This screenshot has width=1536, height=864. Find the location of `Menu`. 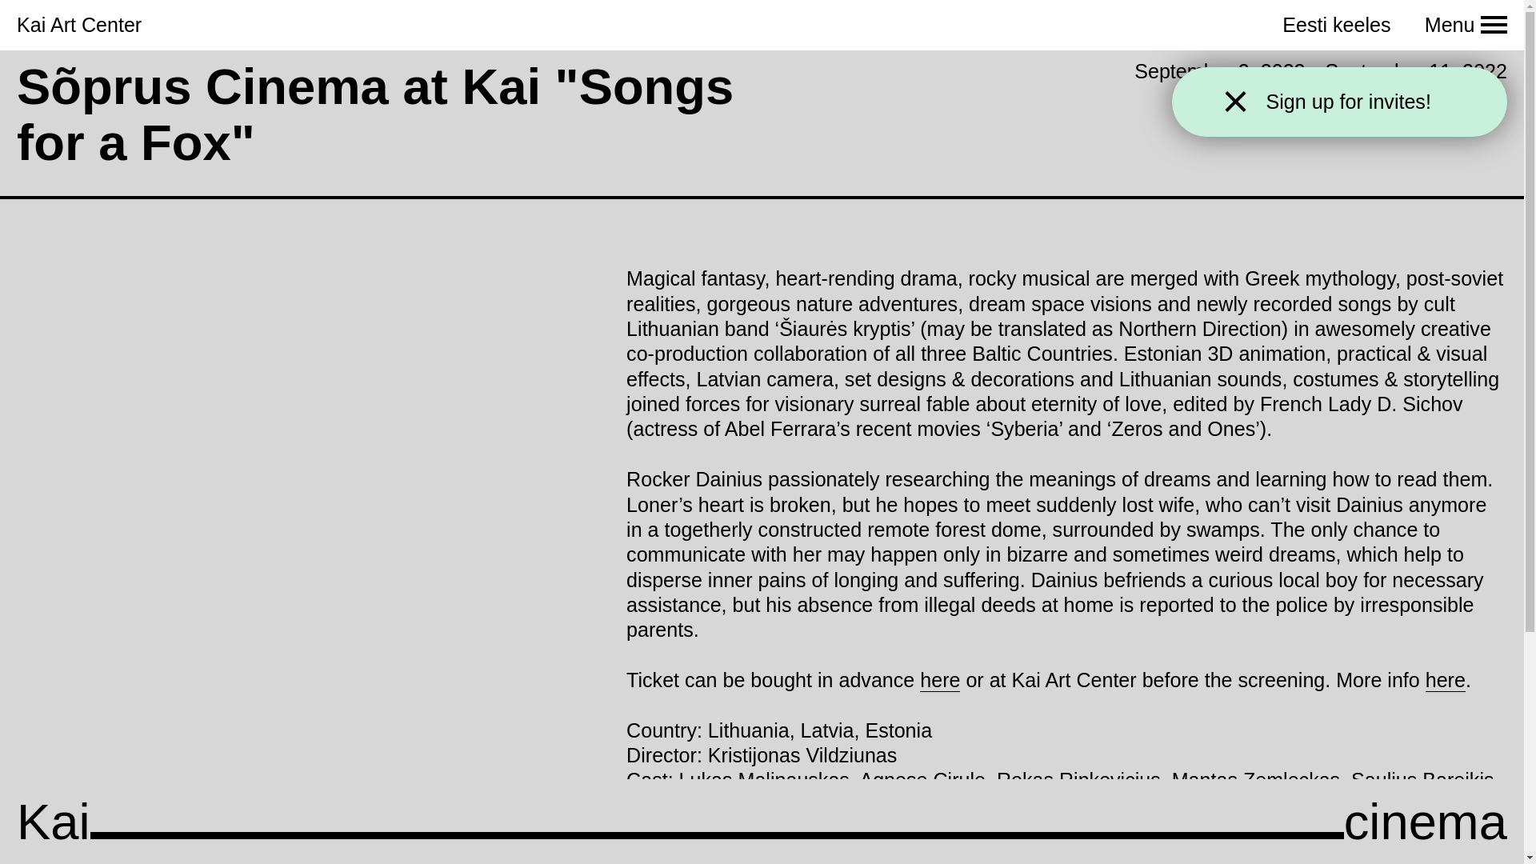

Menu is located at coordinates (1466, 26).